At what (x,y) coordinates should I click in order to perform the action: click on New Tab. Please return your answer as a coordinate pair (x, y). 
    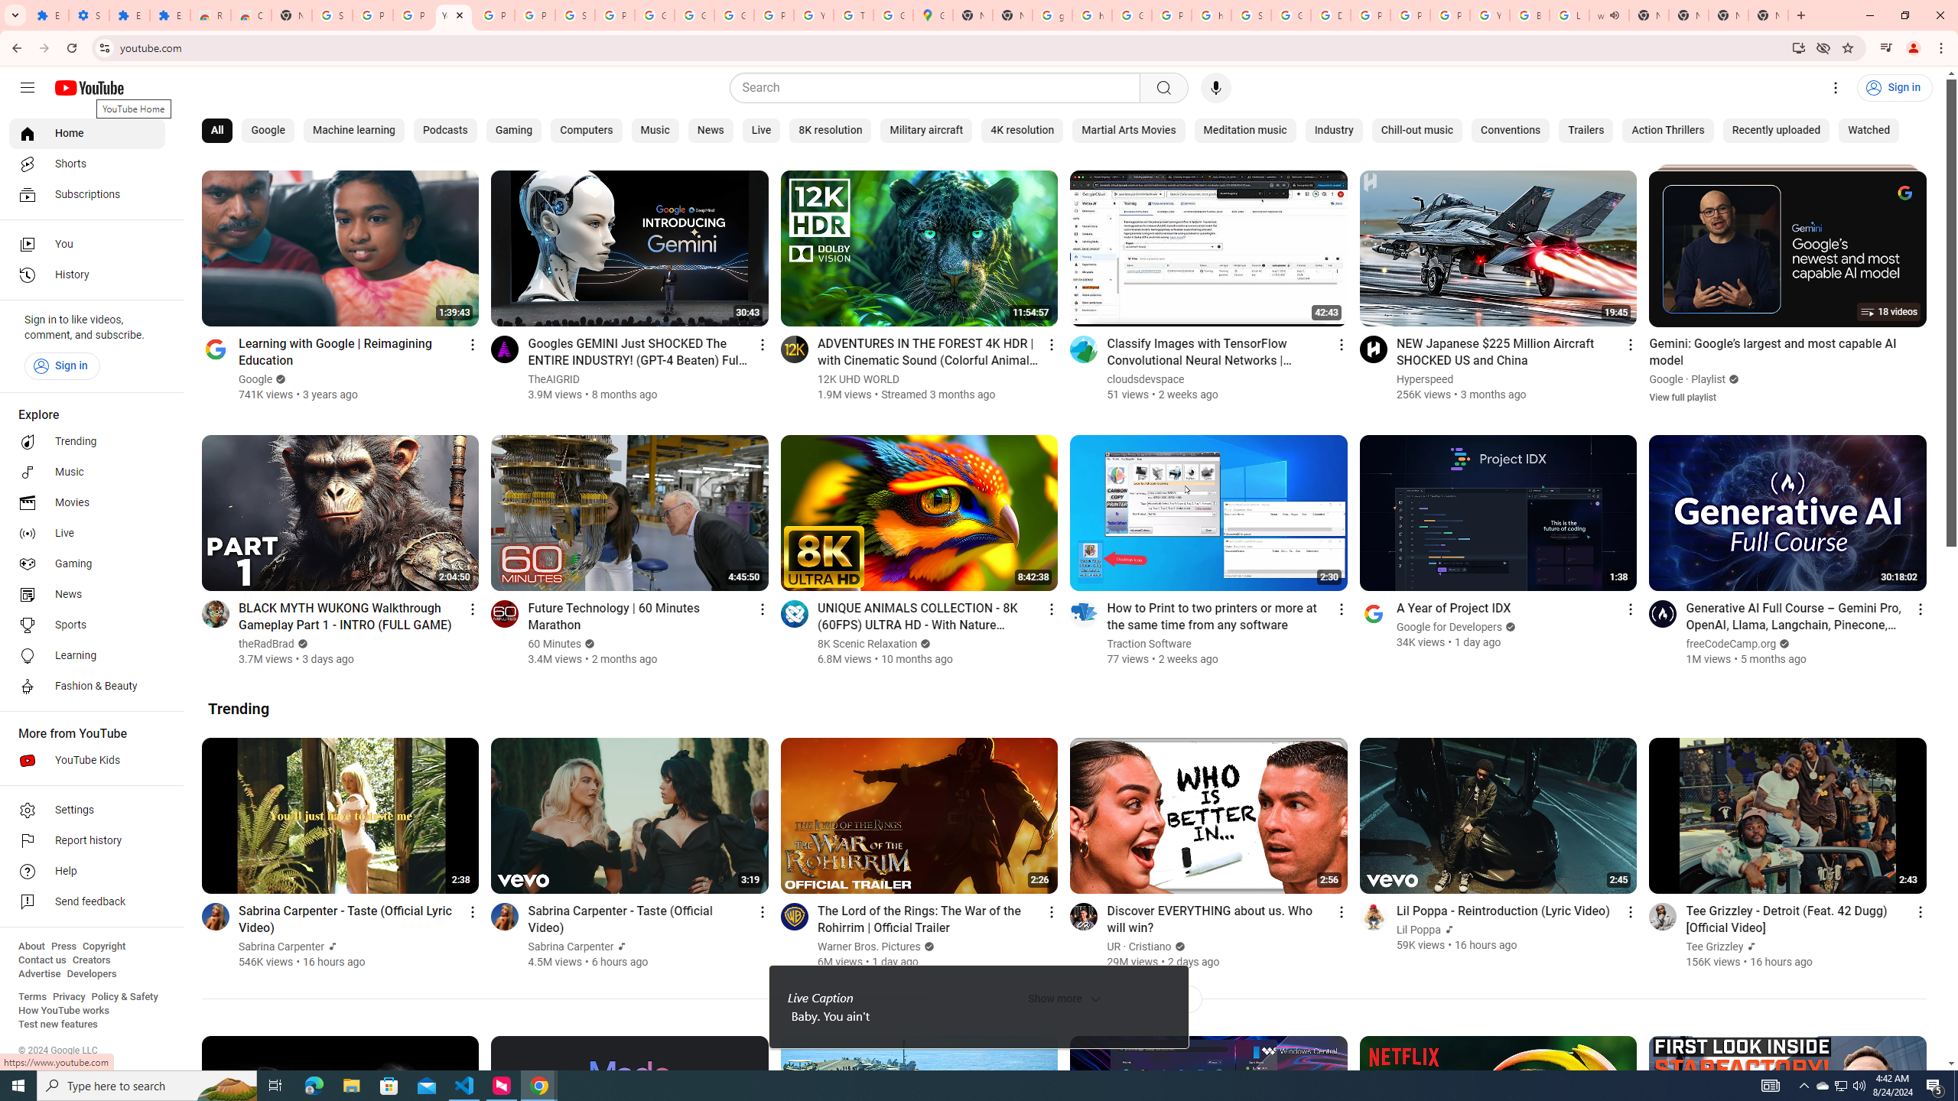
    Looking at the image, I should click on (1768, 15).